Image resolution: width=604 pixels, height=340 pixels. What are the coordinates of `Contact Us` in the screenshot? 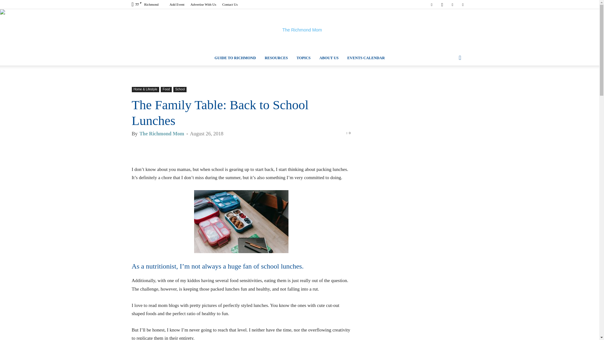 It's located at (230, 4).